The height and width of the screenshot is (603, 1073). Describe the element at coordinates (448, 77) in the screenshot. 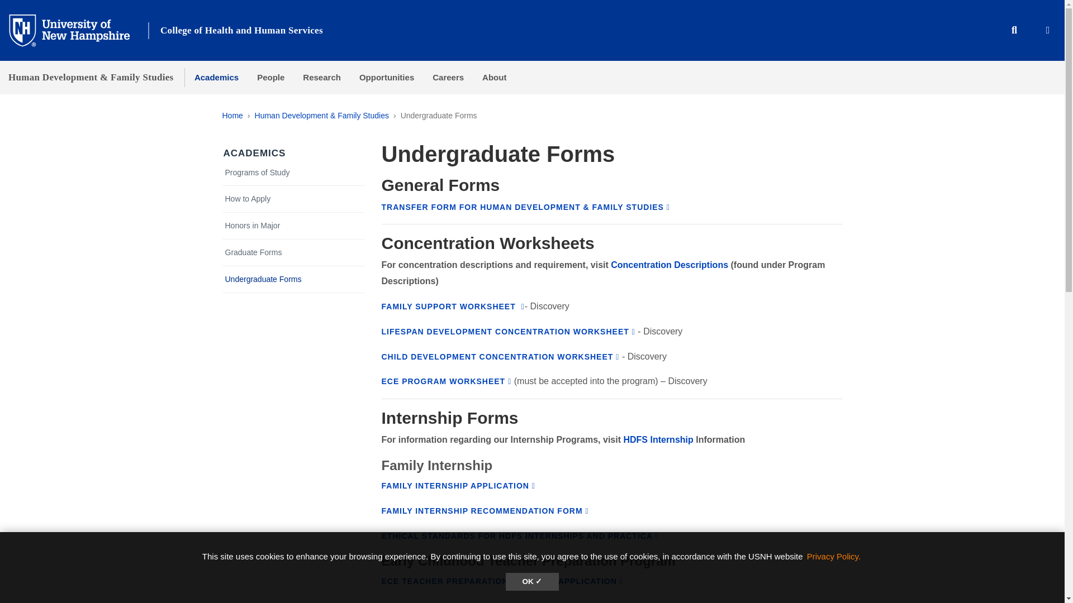

I see `Careers` at that location.